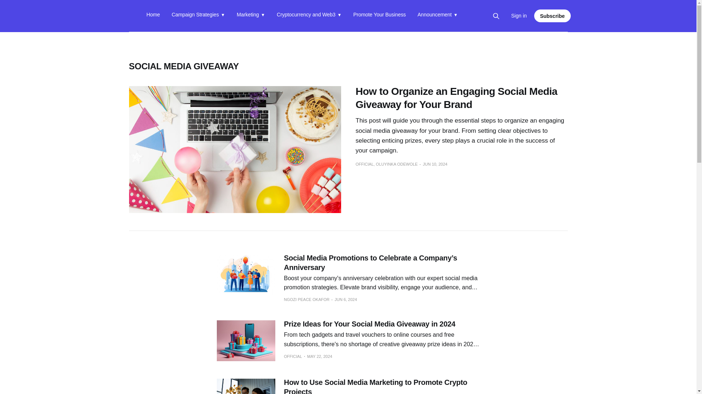  What do you see at coordinates (437, 16) in the screenshot?
I see `Announcement` at bounding box center [437, 16].